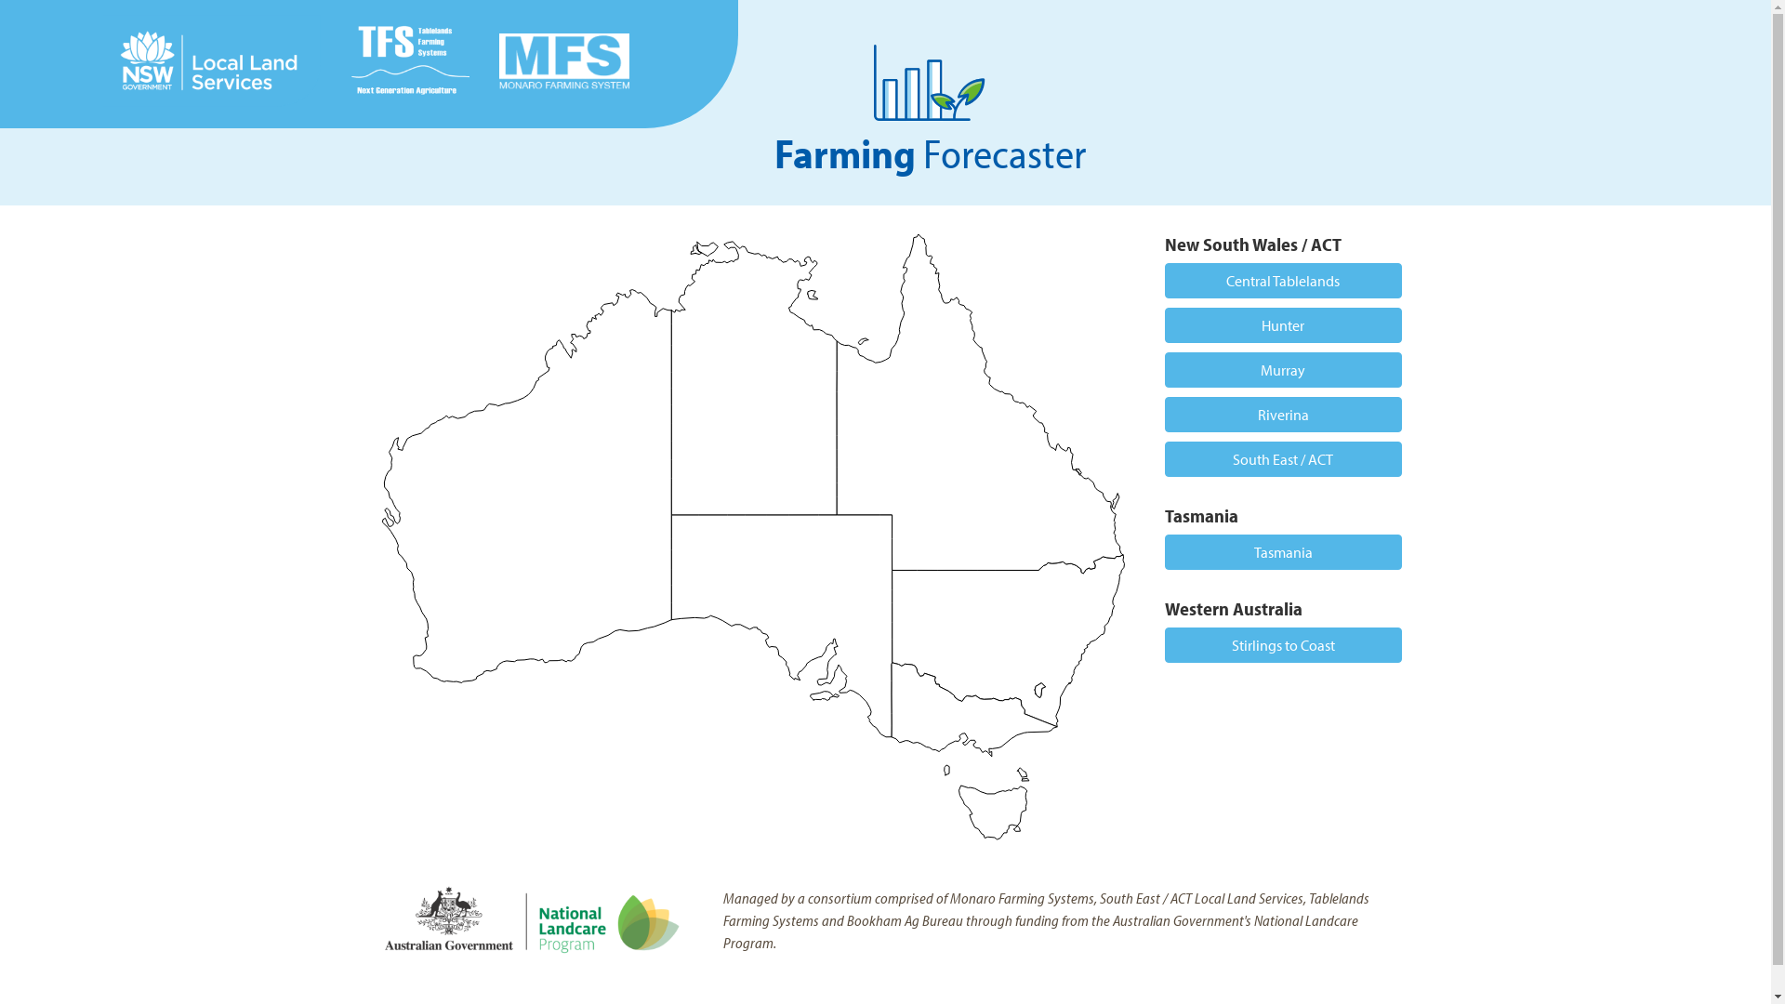 Image resolution: width=1785 pixels, height=1004 pixels. I want to click on South East / ACT, so click(1283, 459).